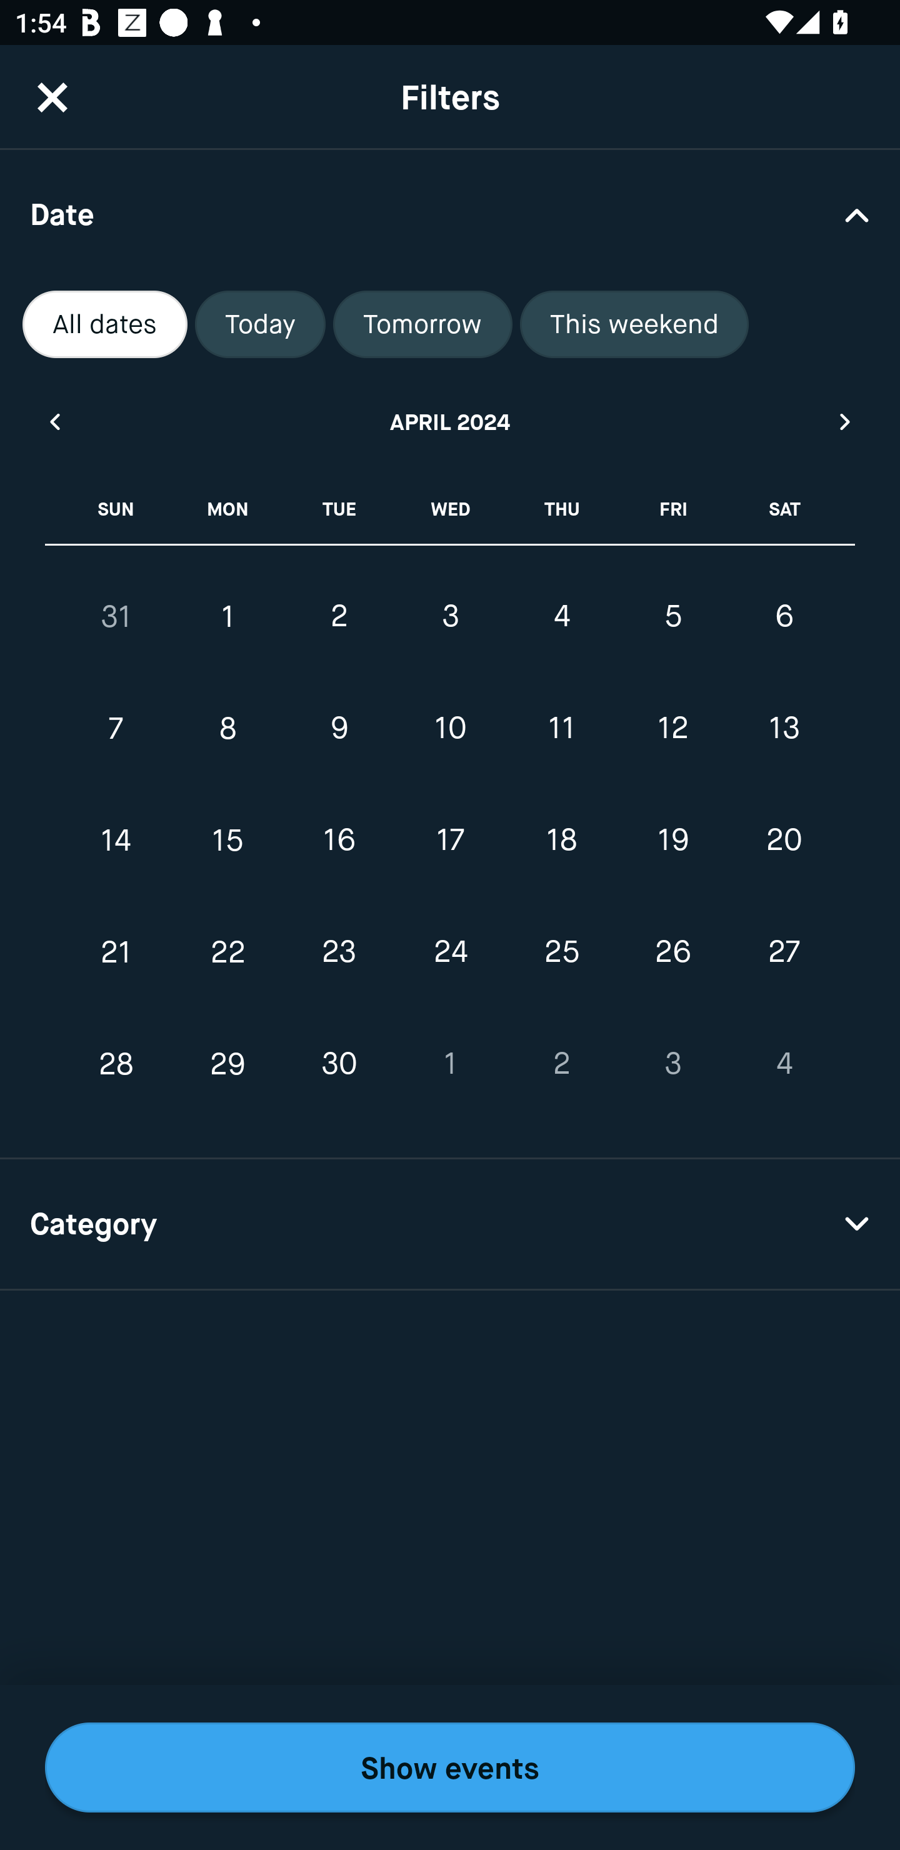  Describe the element at coordinates (227, 616) in the screenshot. I see `1` at that location.